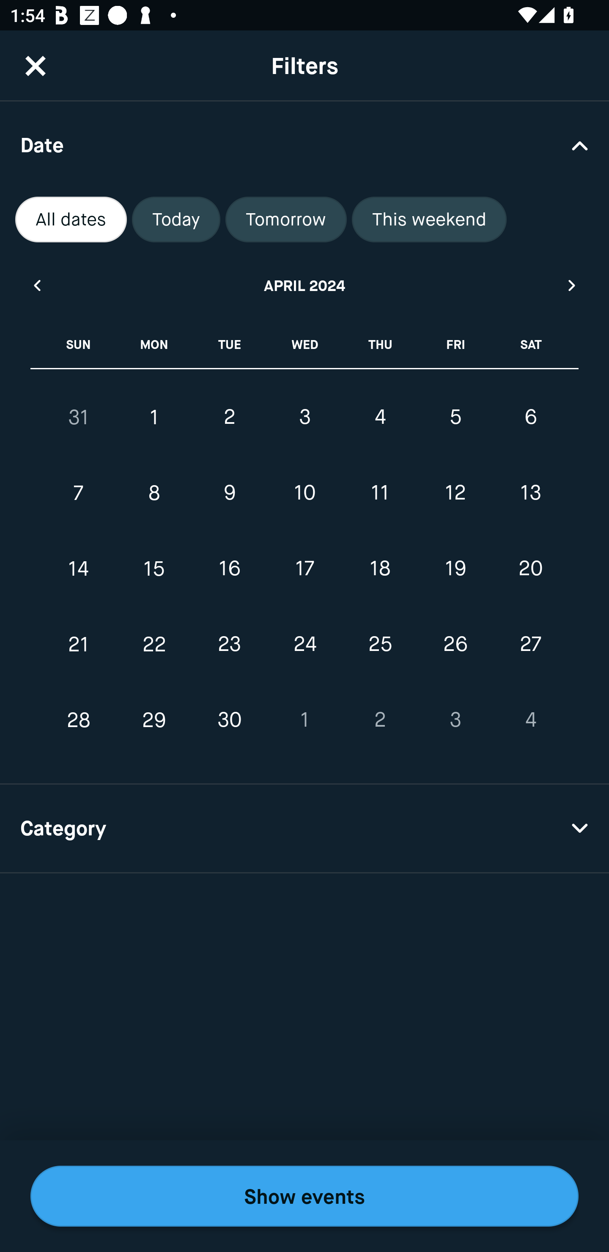 The image size is (609, 1252). What do you see at coordinates (530, 644) in the screenshot?
I see `27` at bounding box center [530, 644].